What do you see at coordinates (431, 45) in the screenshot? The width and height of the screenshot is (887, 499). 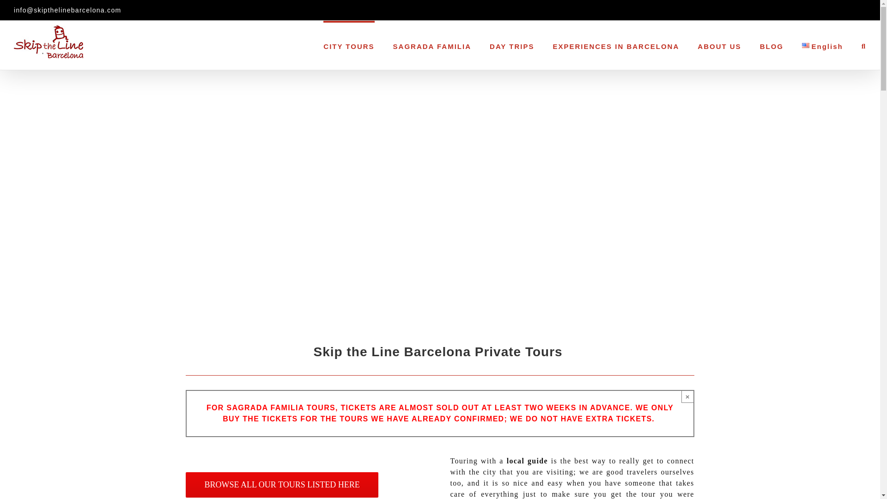 I see `SAGRADA FAMILIA` at bounding box center [431, 45].